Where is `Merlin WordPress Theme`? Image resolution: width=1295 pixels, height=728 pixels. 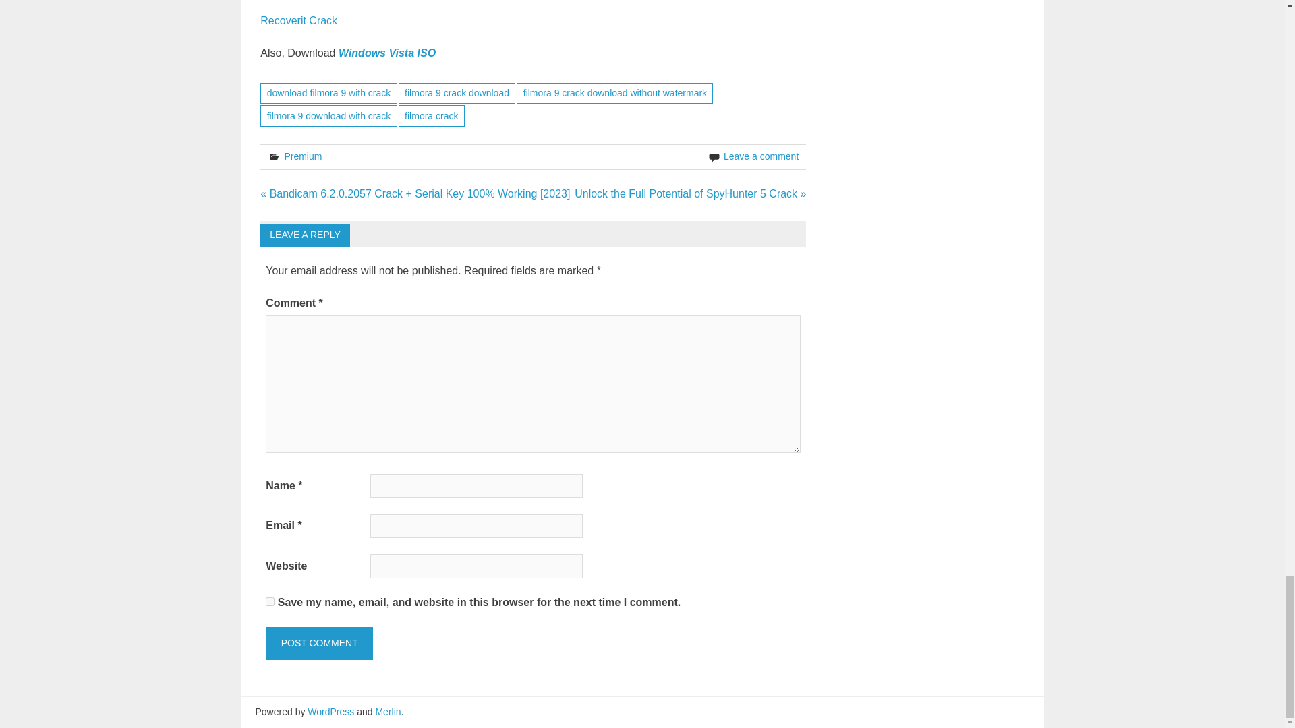
Merlin WordPress Theme is located at coordinates (387, 711).